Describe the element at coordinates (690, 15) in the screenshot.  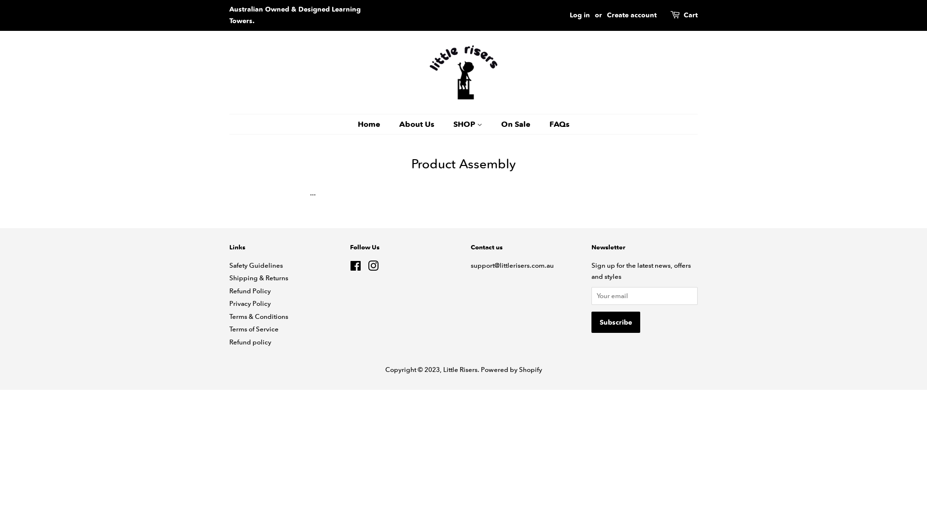
I see `Cart` at that location.